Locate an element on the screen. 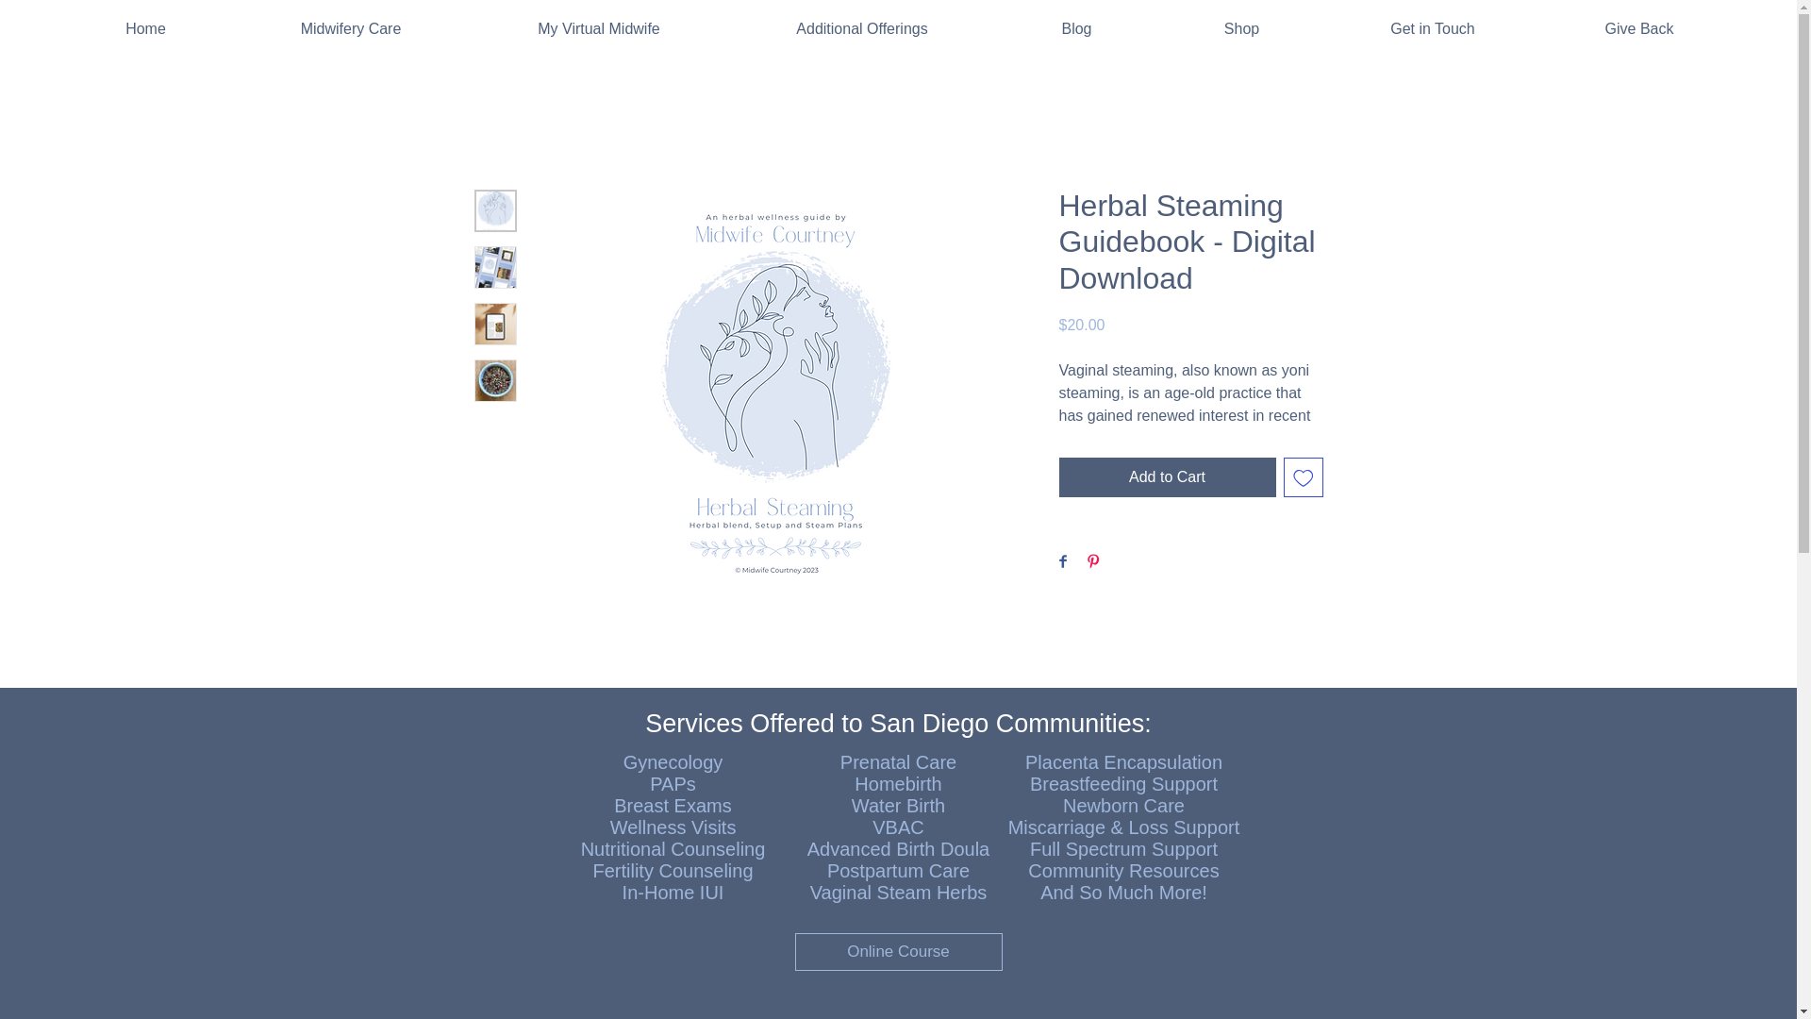  Water Birth is located at coordinates (898, 806).